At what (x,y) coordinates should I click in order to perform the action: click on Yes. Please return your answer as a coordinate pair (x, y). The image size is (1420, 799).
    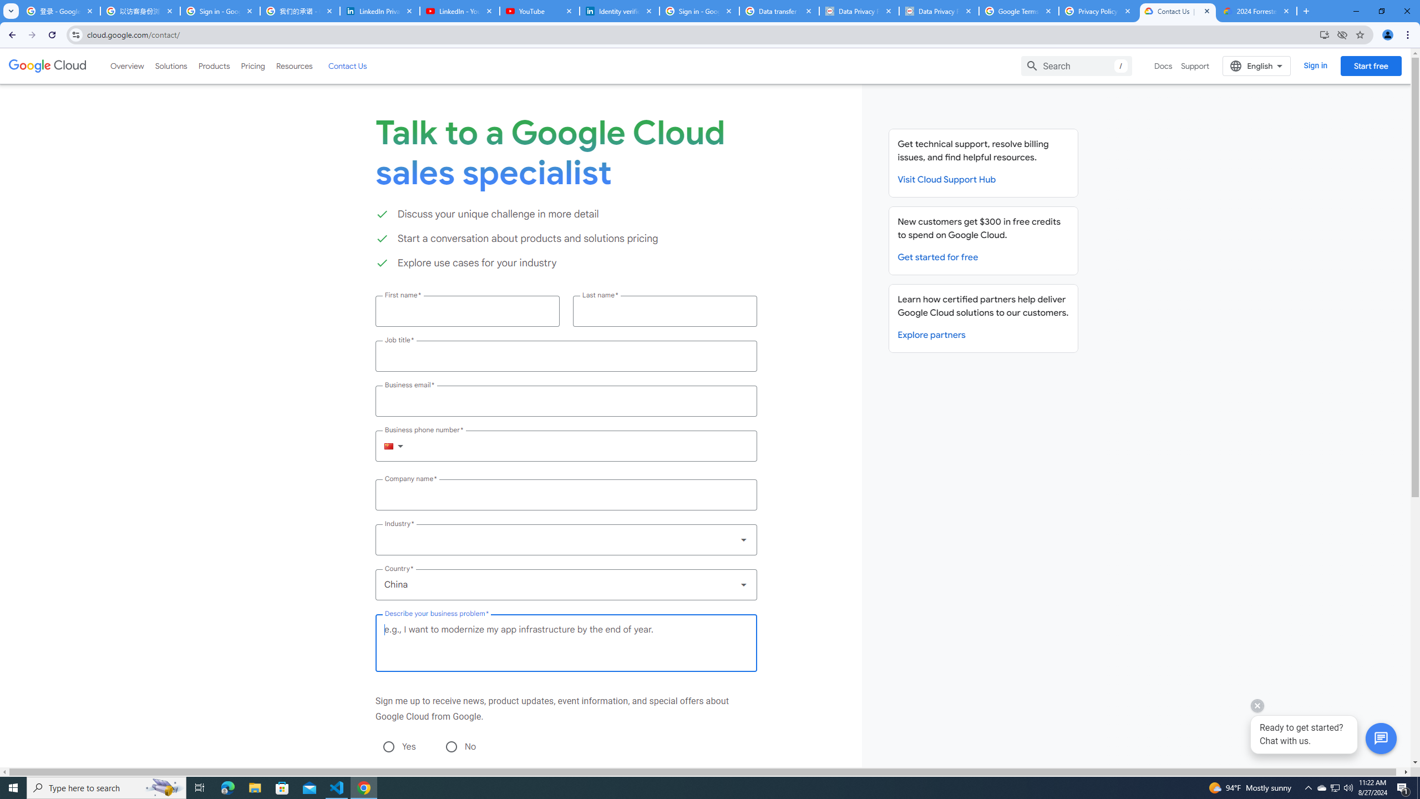
    Looking at the image, I should click on (388, 746).